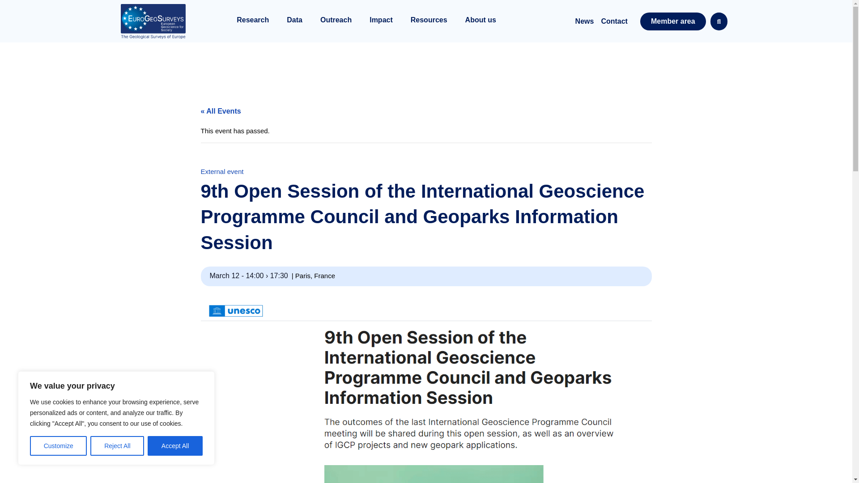  I want to click on Accept All, so click(175, 446).